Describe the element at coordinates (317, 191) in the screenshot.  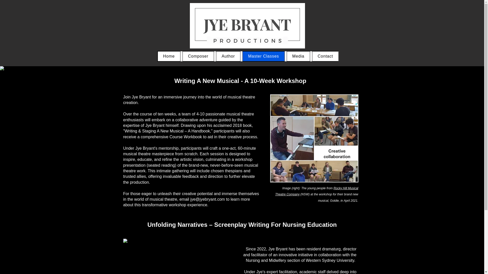
I see `Rocky Hill Musical Theatre Company` at that location.